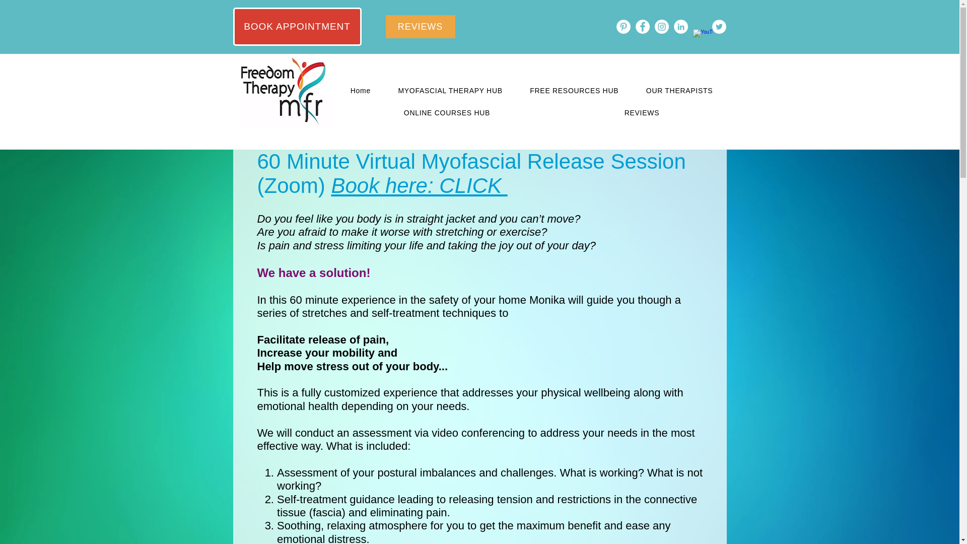 The image size is (967, 544). Describe the element at coordinates (360, 91) in the screenshot. I see `Home` at that location.